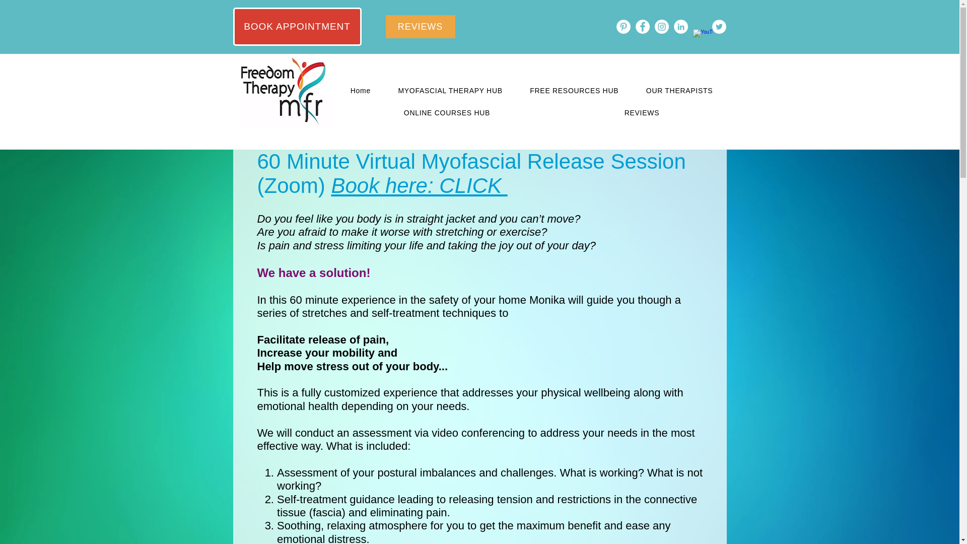 The image size is (967, 544). Describe the element at coordinates (360, 91) in the screenshot. I see `Home` at that location.